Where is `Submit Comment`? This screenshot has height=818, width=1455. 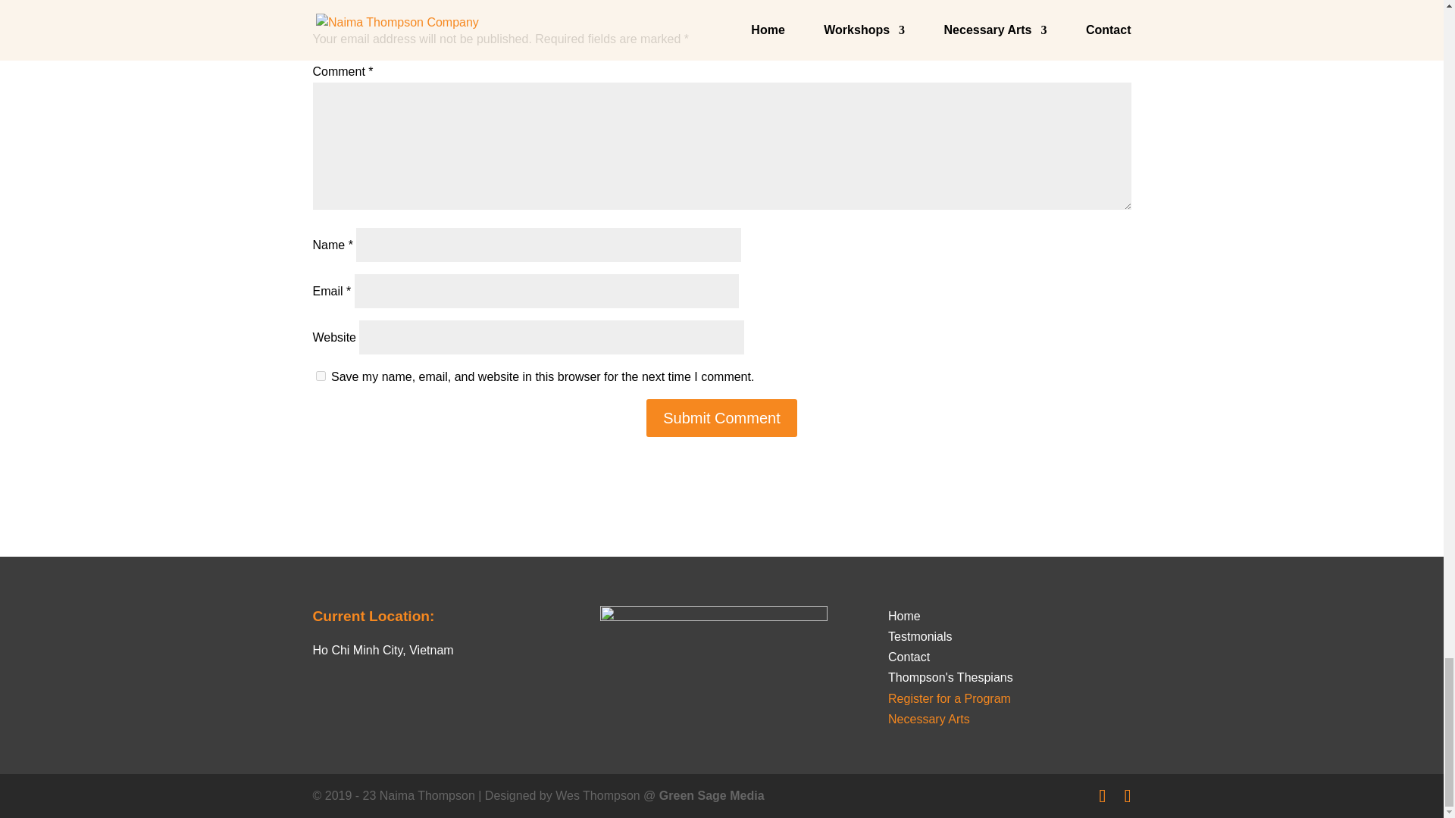 Submit Comment is located at coordinates (721, 418).